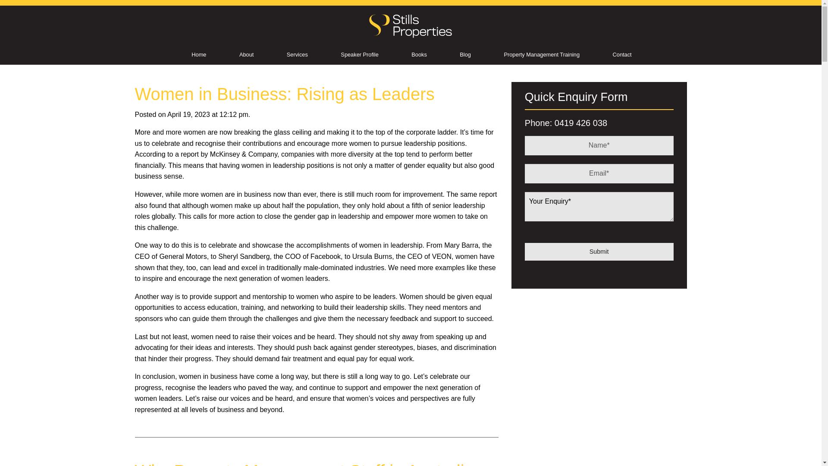 The height and width of the screenshot is (466, 828). What do you see at coordinates (284, 94) in the screenshot?
I see `Women in Business: Rising as Leaders` at bounding box center [284, 94].